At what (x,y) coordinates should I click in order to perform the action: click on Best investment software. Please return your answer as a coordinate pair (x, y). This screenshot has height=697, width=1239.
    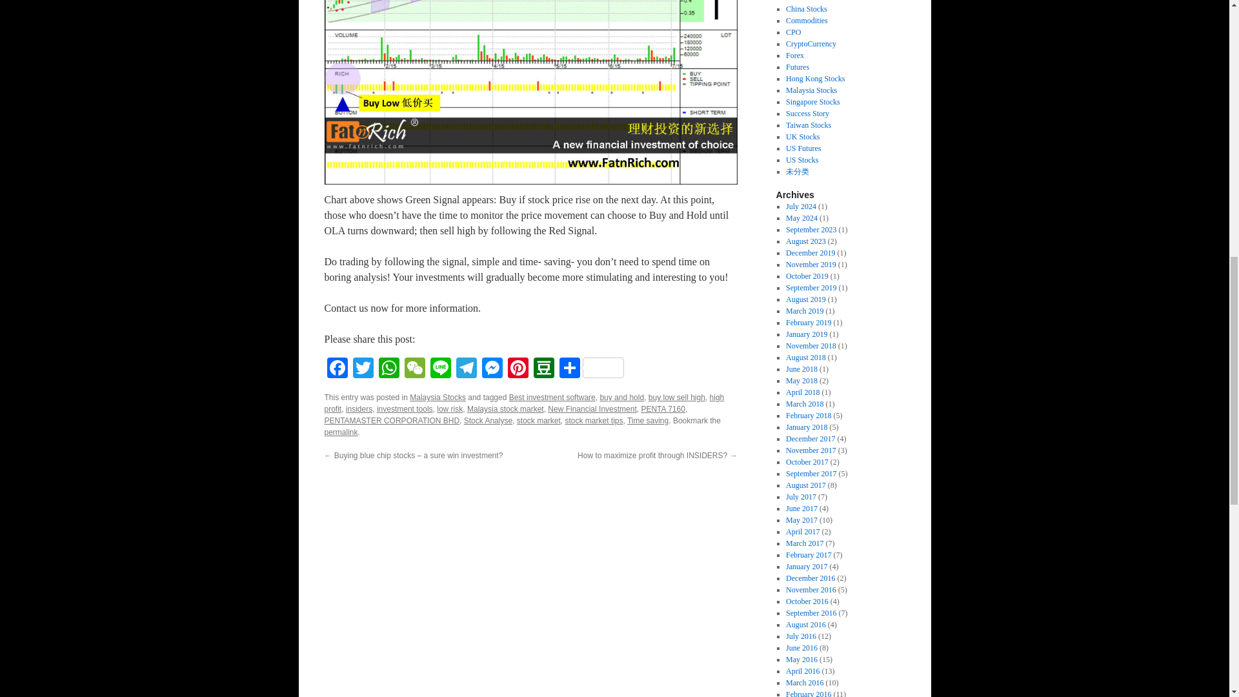
    Looking at the image, I should click on (552, 398).